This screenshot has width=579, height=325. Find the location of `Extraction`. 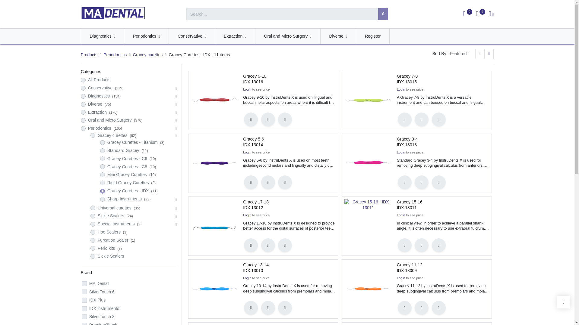

Extraction is located at coordinates (235, 36).